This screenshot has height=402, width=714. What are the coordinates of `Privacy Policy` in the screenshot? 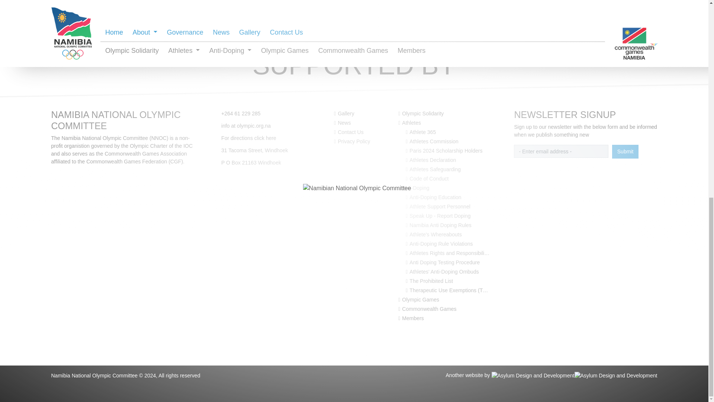 It's located at (352, 141).